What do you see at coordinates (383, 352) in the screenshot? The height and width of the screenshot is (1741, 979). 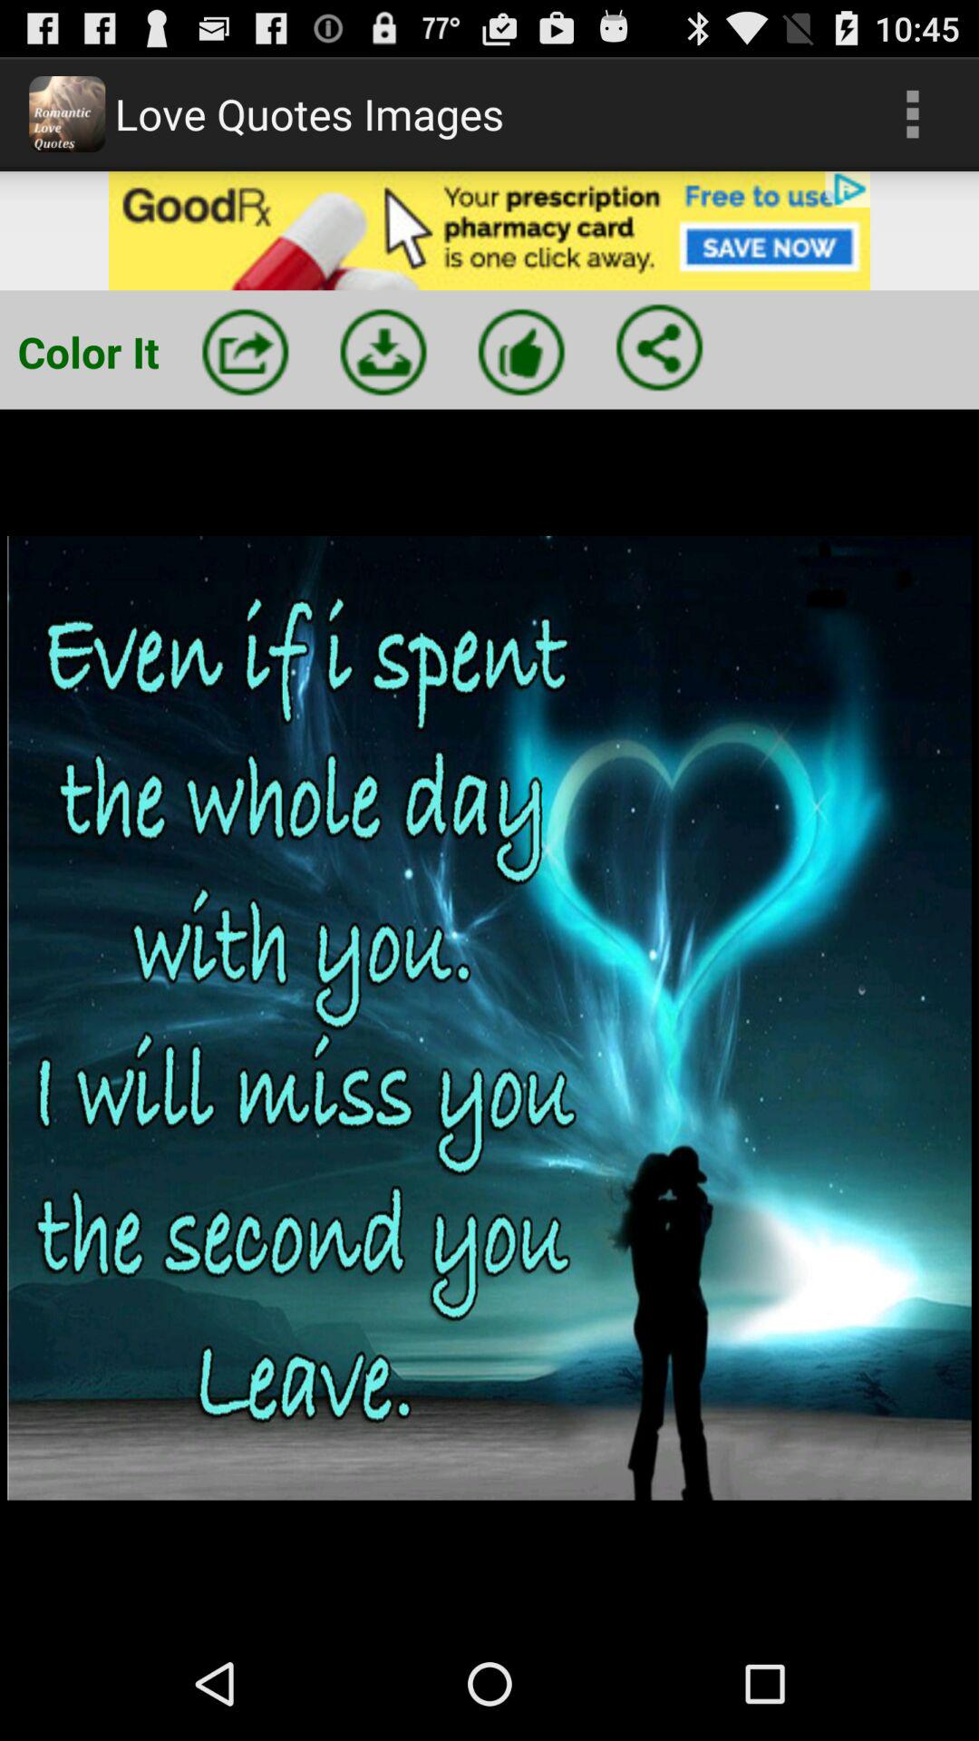 I see `download item` at bounding box center [383, 352].